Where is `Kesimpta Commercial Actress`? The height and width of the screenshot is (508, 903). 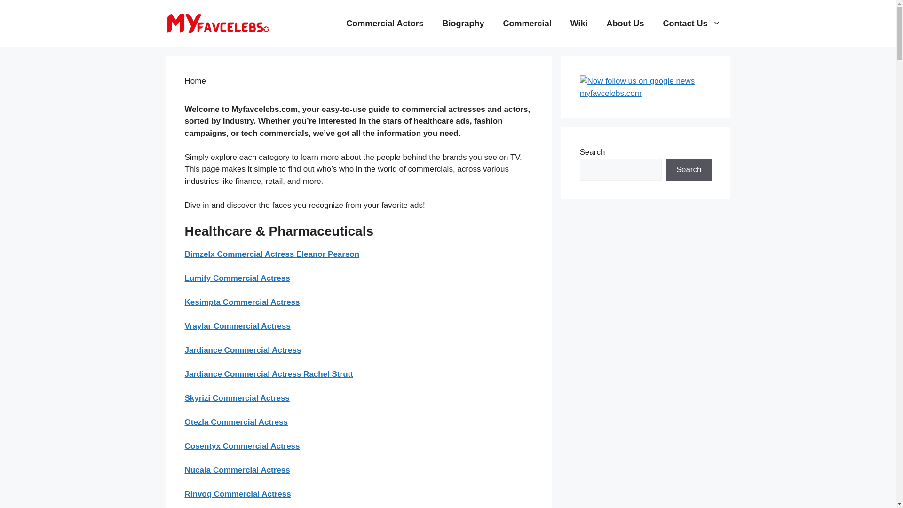
Kesimpta Commercial Actress is located at coordinates (242, 302).